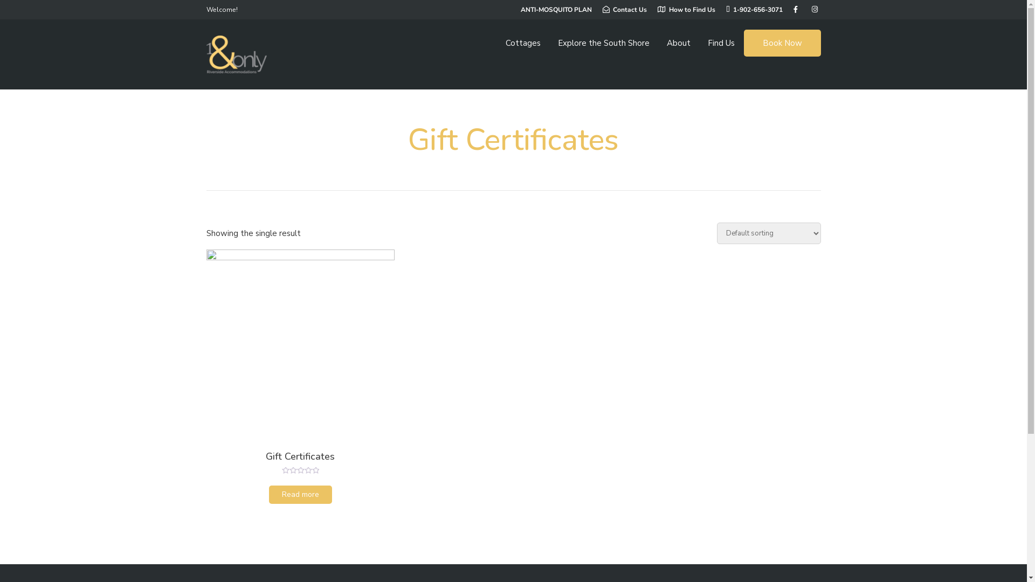  What do you see at coordinates (754, 10) in the screenshot?
I see `1-902-656-3071` at bounding box center [754, 10].